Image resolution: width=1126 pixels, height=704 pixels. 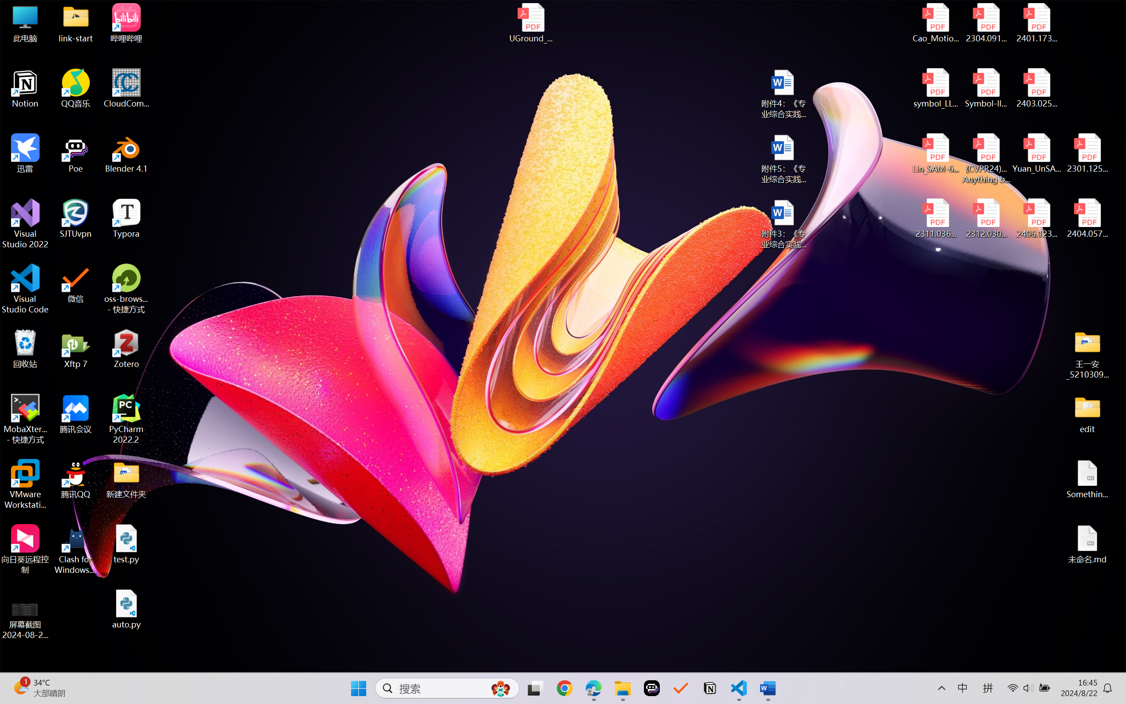 What do you see at coordinates (127, 153) in the screenshot?
I see `Blender 4.1` at bounding box center [127, 153].